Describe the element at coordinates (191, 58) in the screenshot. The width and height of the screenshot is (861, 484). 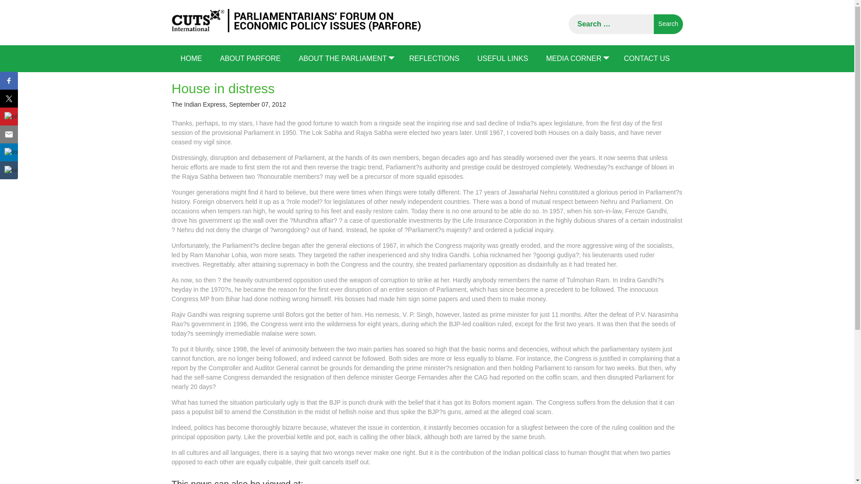
I see `HOME` at that location.